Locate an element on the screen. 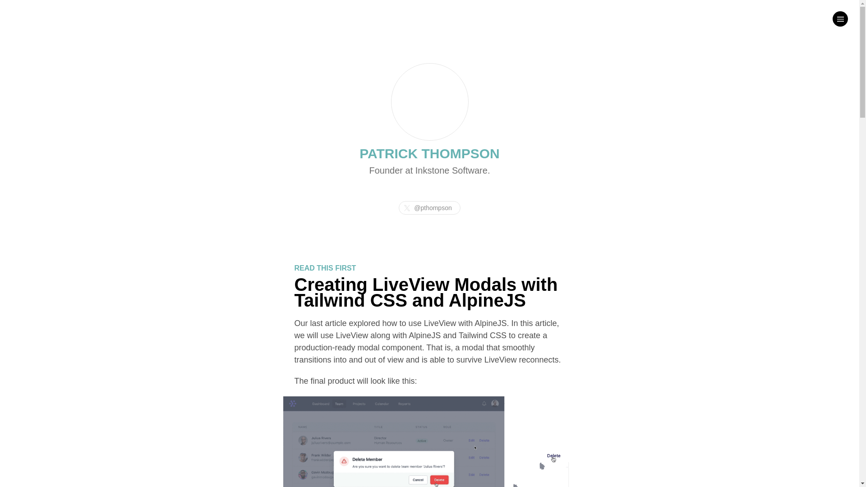 The image size is (866, 487). PATRICK THOMPSON is located at coordinates (429, 153).